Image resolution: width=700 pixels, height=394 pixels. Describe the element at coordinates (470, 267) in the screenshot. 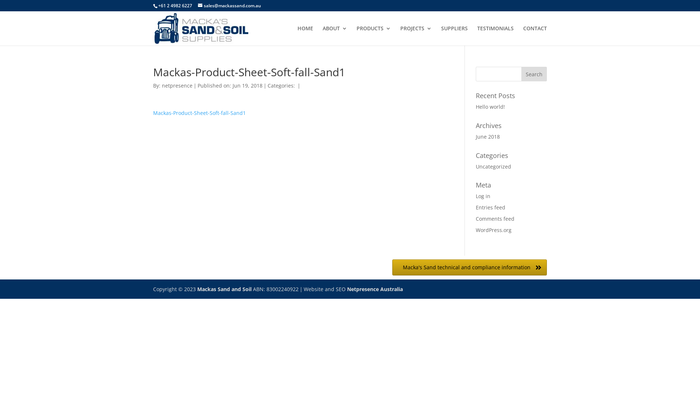

I see `Macka's Sand technical and compliance information` at that location.